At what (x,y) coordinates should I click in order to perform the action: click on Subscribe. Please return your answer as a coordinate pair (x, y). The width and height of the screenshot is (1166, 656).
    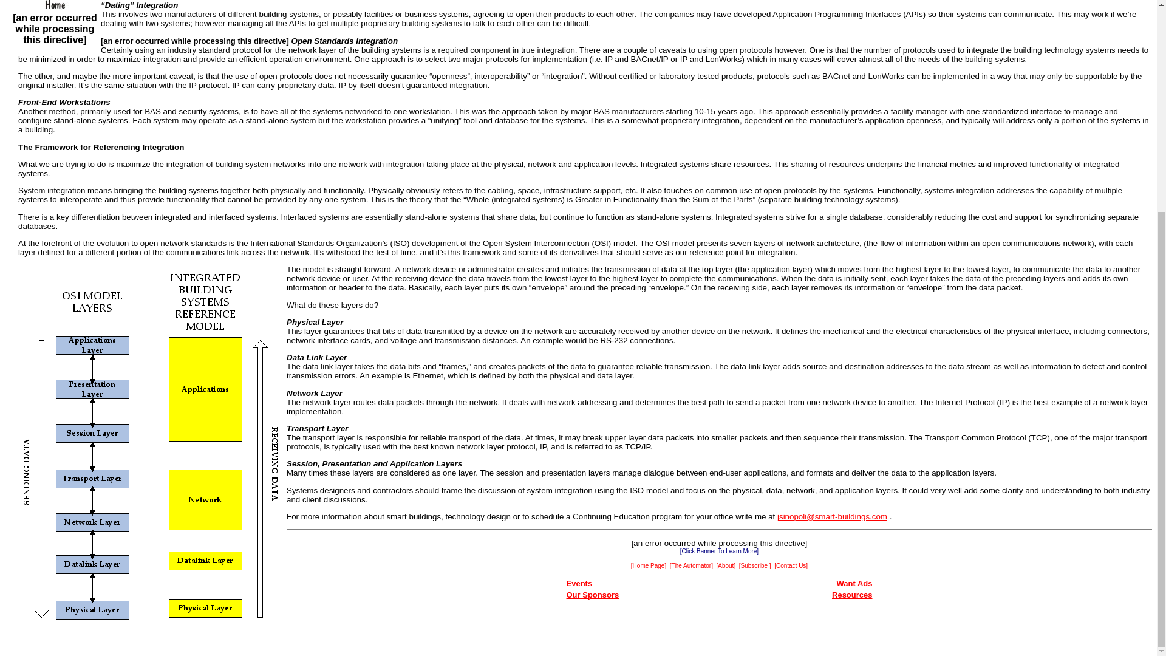
    Looking at the image, I should click on (754, 565).